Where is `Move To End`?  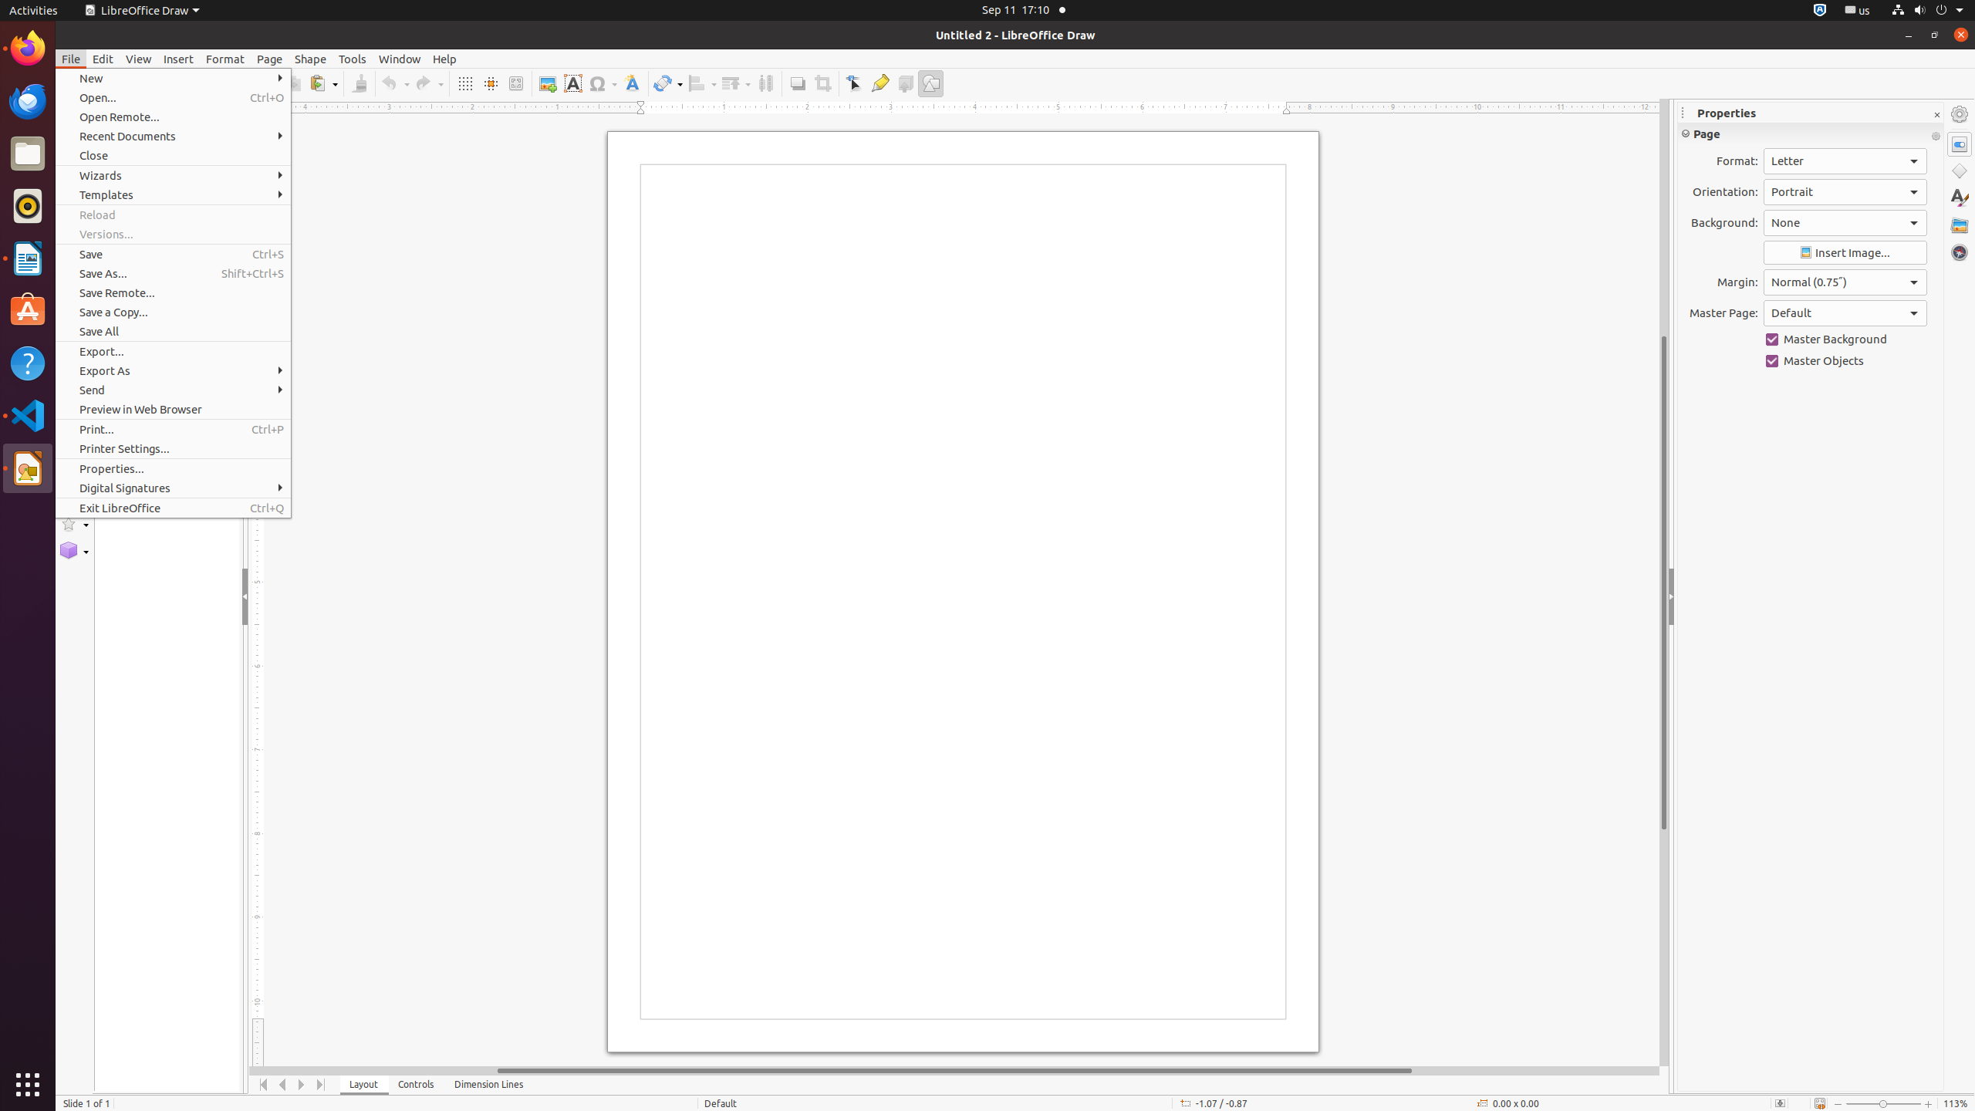
Move To End is located at coordinates (321, 1085).